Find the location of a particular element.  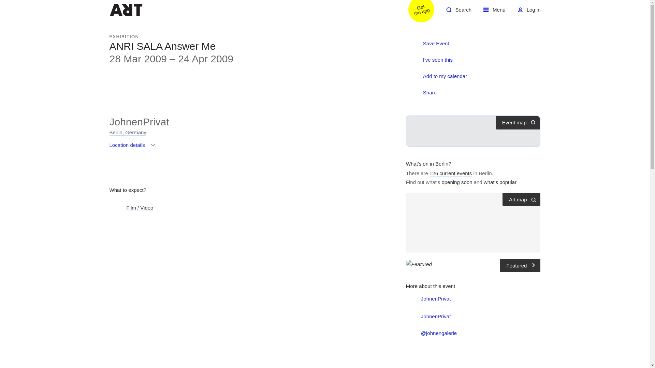

What's on in Berlin? is located at coordinates (422, 93).